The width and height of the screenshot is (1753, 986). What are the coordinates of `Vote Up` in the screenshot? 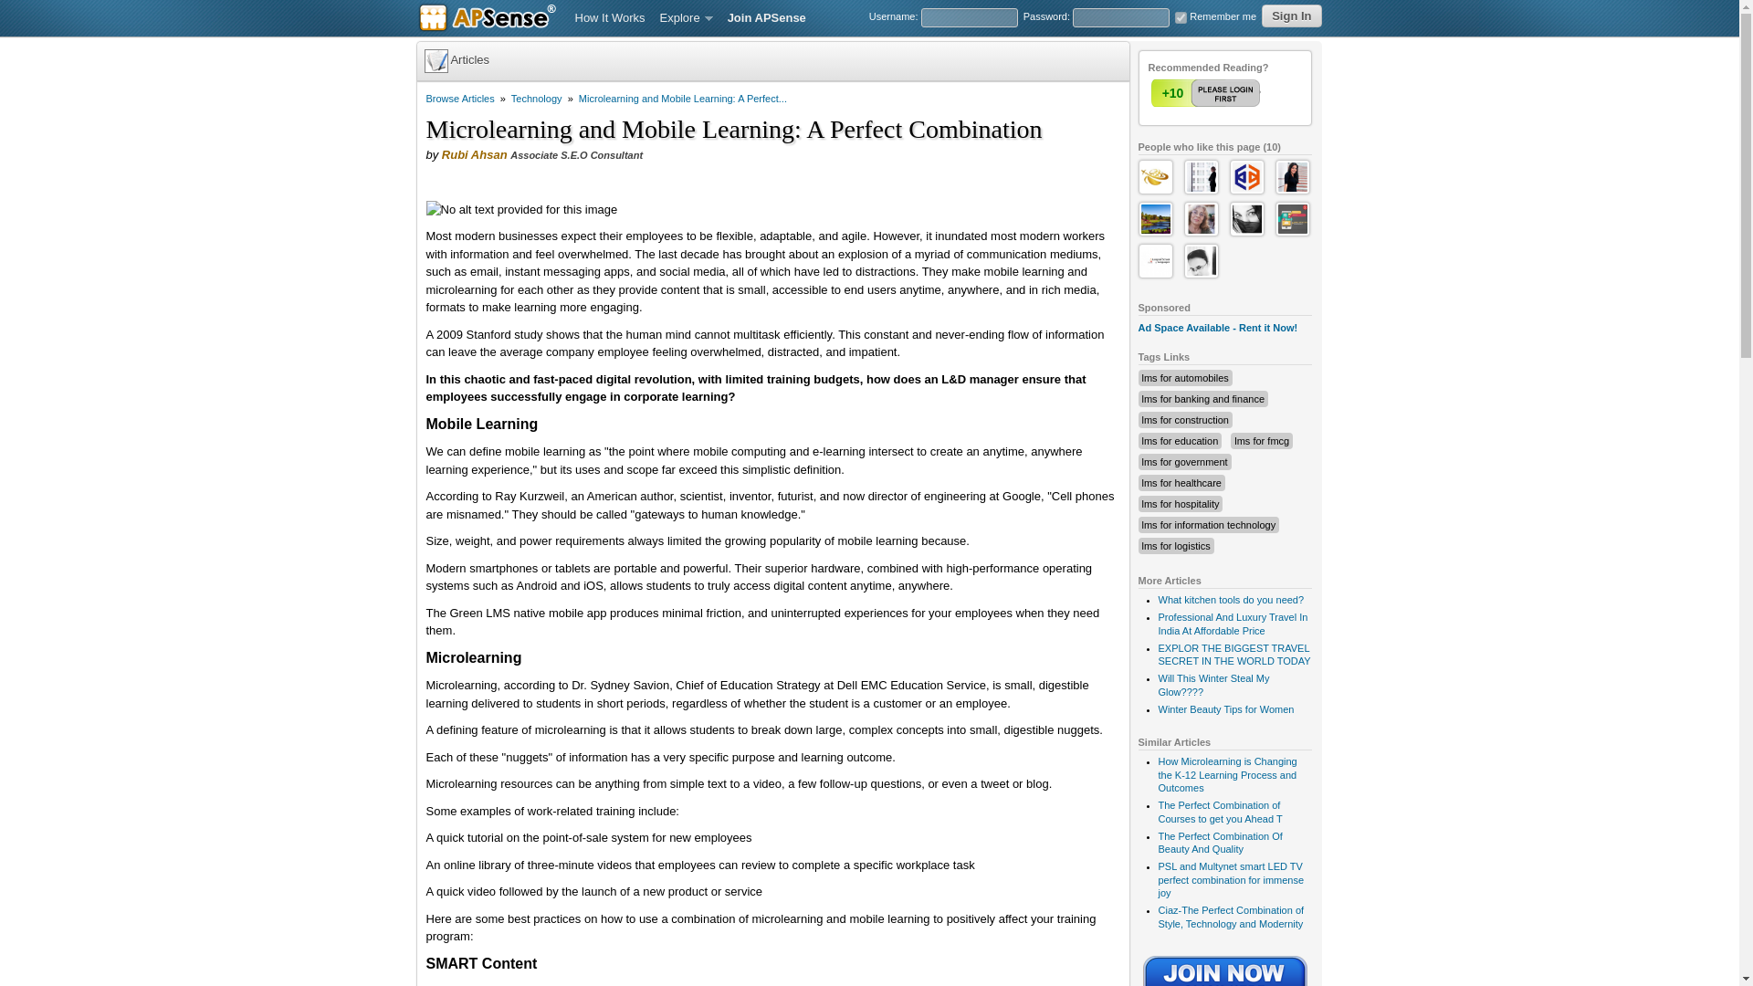 It's located at (1207, 93).